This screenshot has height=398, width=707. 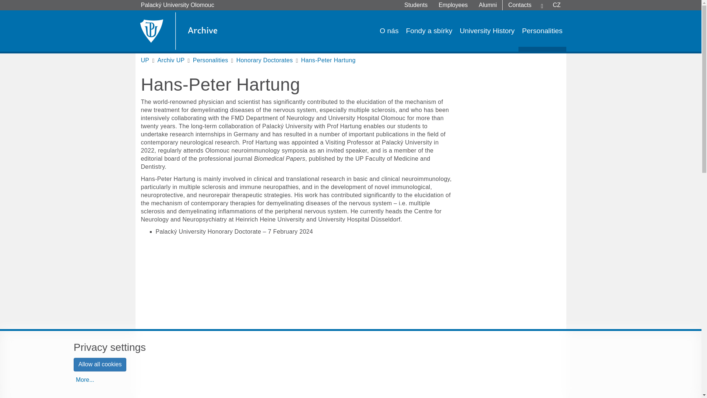 What do you see at coordinates (453, 5) in the screenshot?
I see `Employees` at bounding box center [453, 5].